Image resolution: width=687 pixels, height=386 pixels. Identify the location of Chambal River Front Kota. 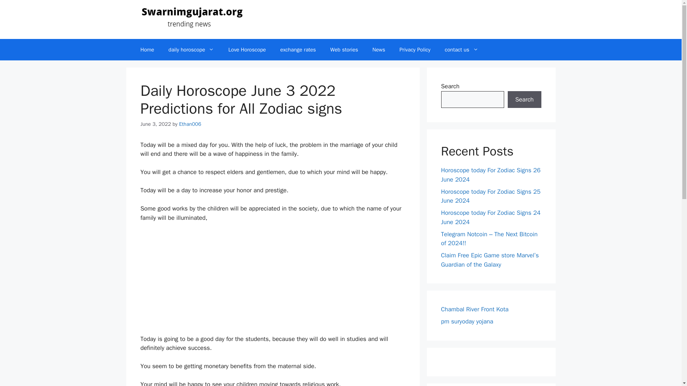
(474, 309).